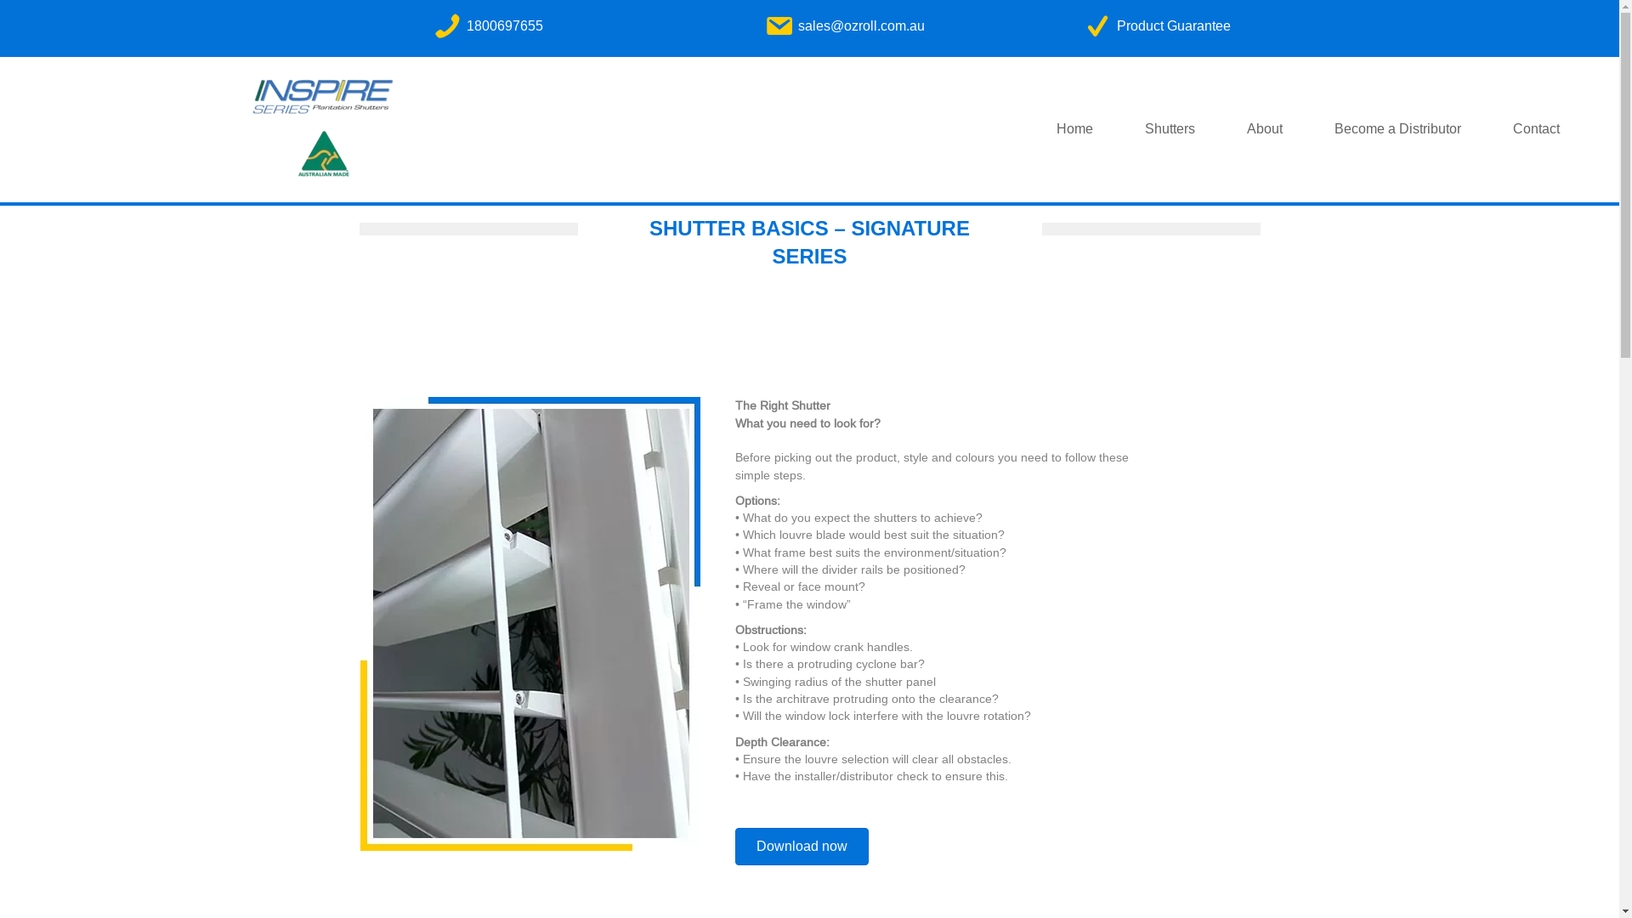 The height and width of the screenshot is (918, 1632). I want to click on Become a Distributor, so click(1397, 129).